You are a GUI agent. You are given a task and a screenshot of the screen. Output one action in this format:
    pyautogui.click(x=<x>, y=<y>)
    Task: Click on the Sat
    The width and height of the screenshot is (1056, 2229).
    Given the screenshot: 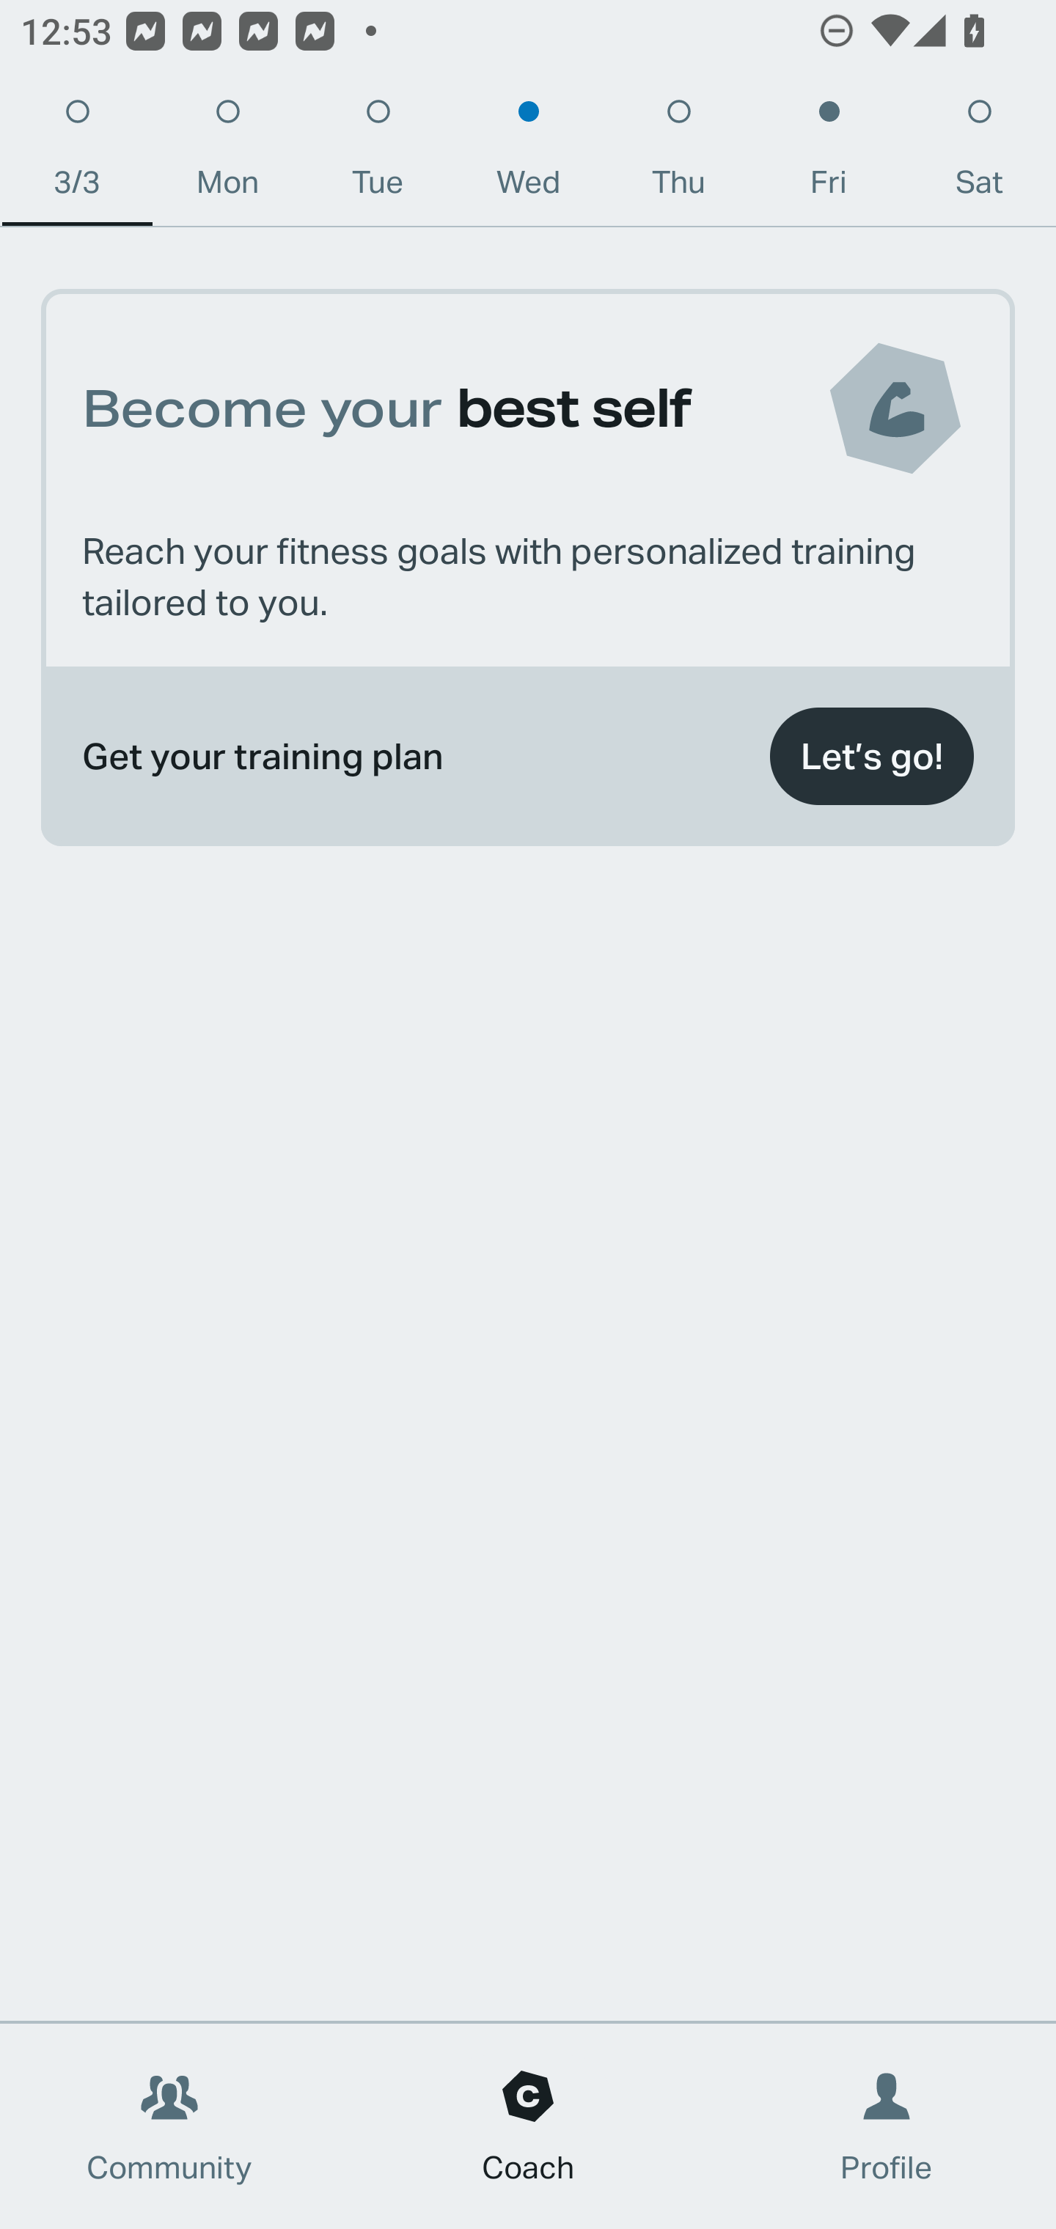 What is the action you would take?
    pyautogui.click(x=979, y=154)
    